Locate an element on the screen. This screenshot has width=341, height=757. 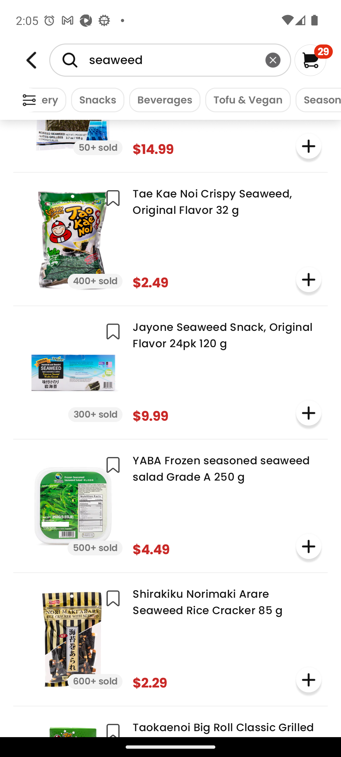
Snacks is located at coordinates (95, 100).